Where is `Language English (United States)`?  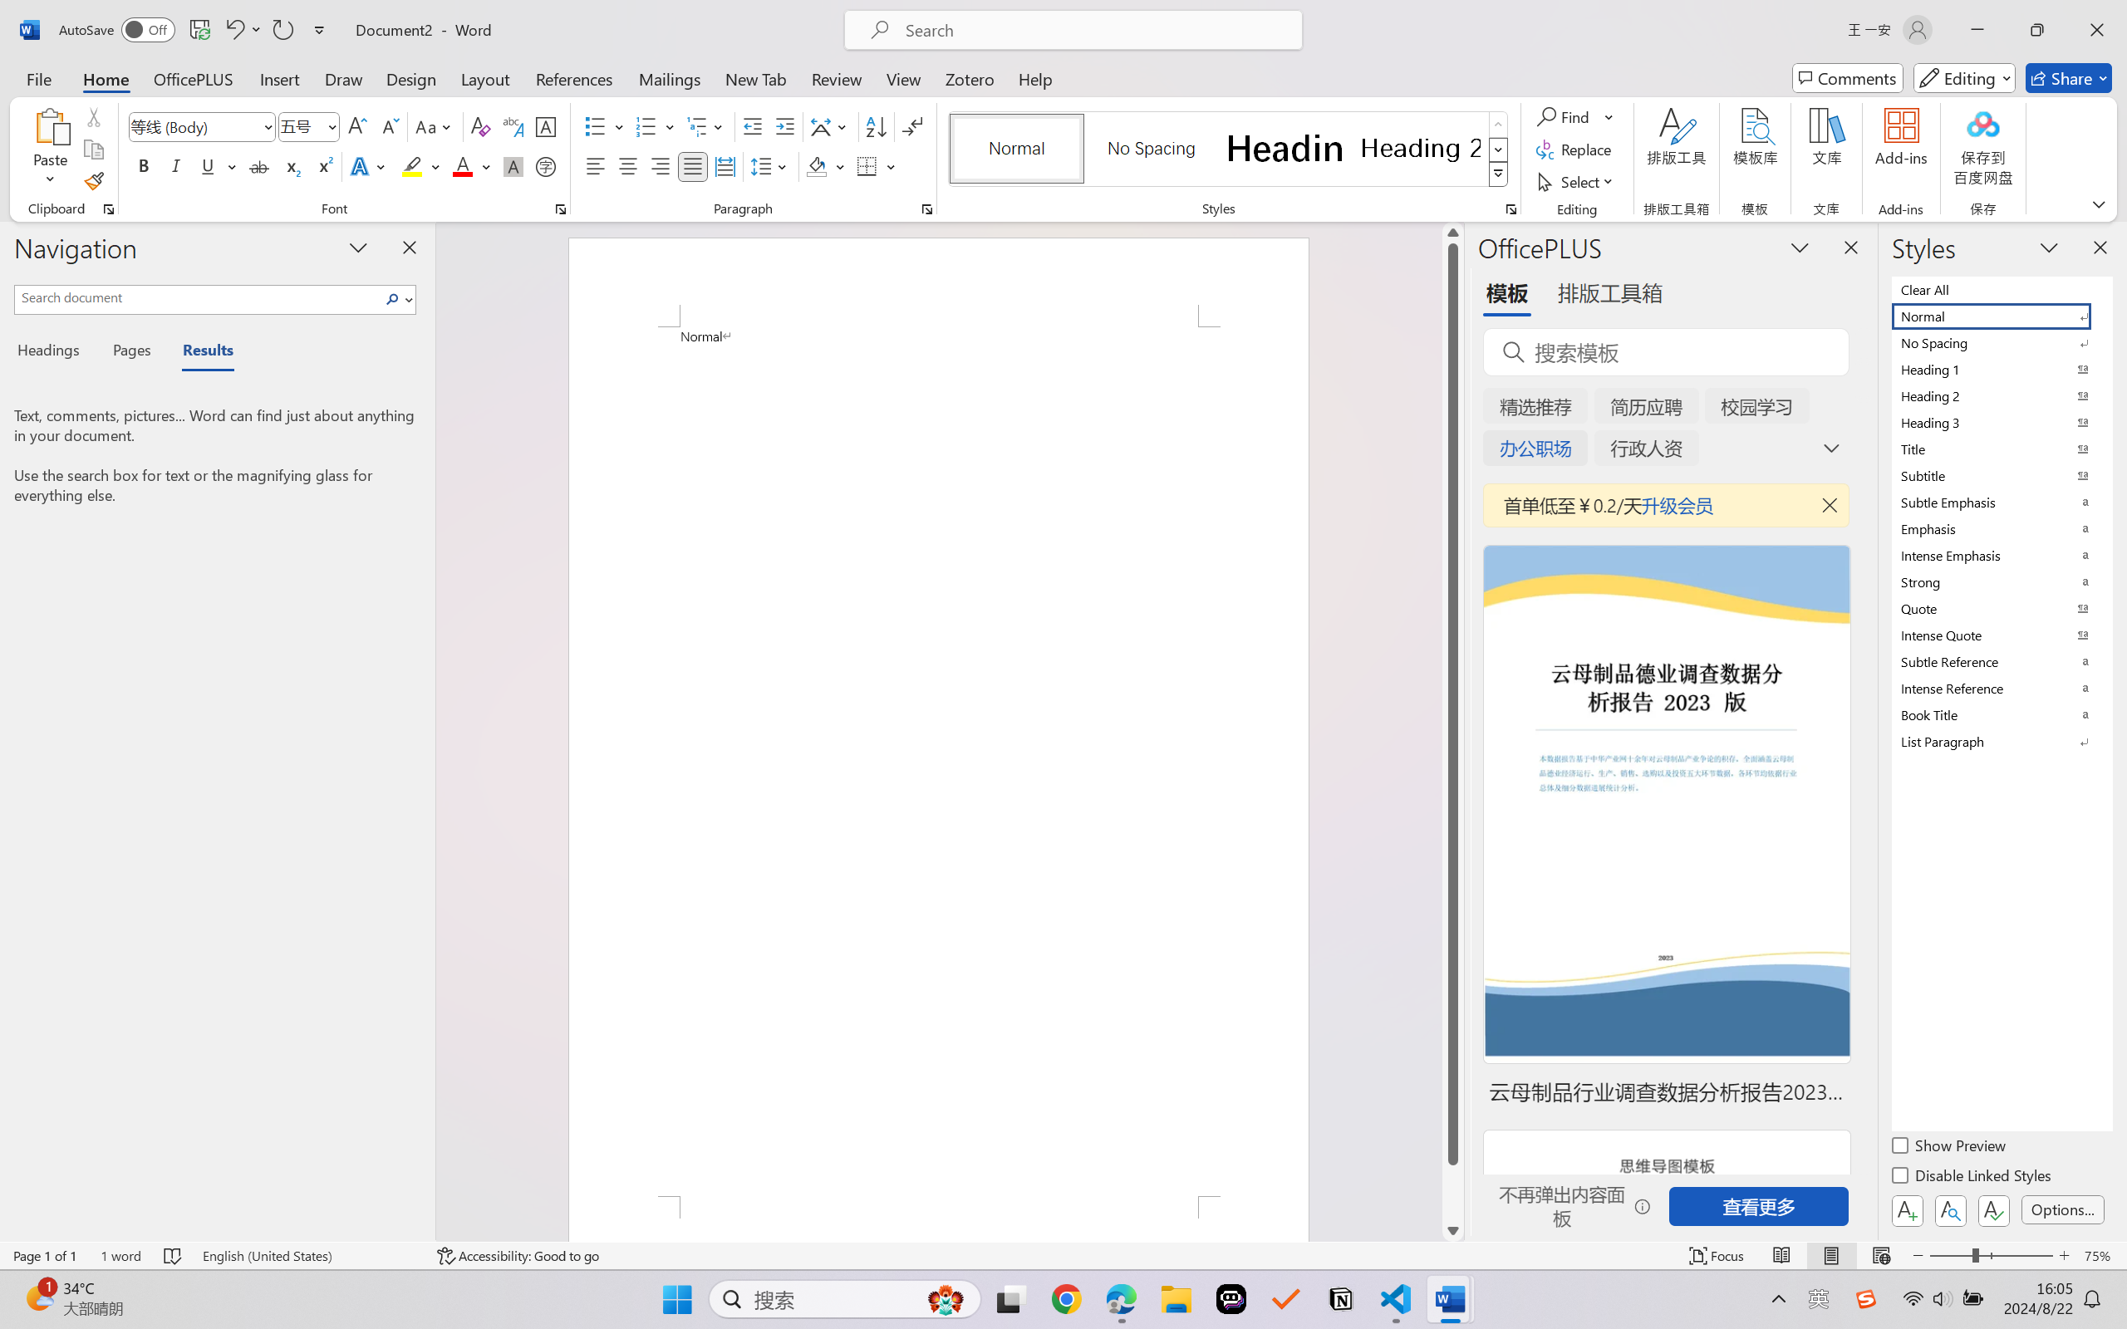
Language English (United States) is located at coordinates (307, 1256).